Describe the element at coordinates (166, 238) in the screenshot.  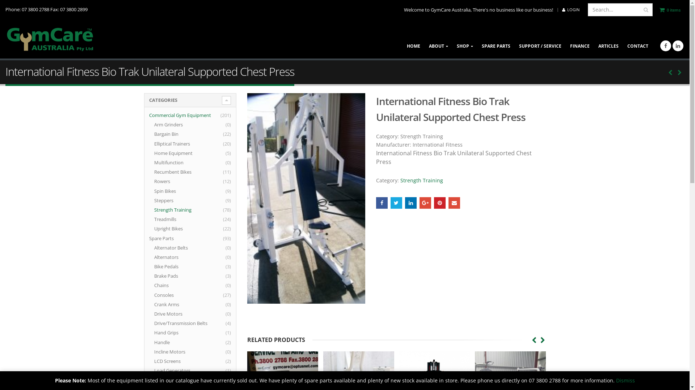
I see `Spare Parts` at that location.